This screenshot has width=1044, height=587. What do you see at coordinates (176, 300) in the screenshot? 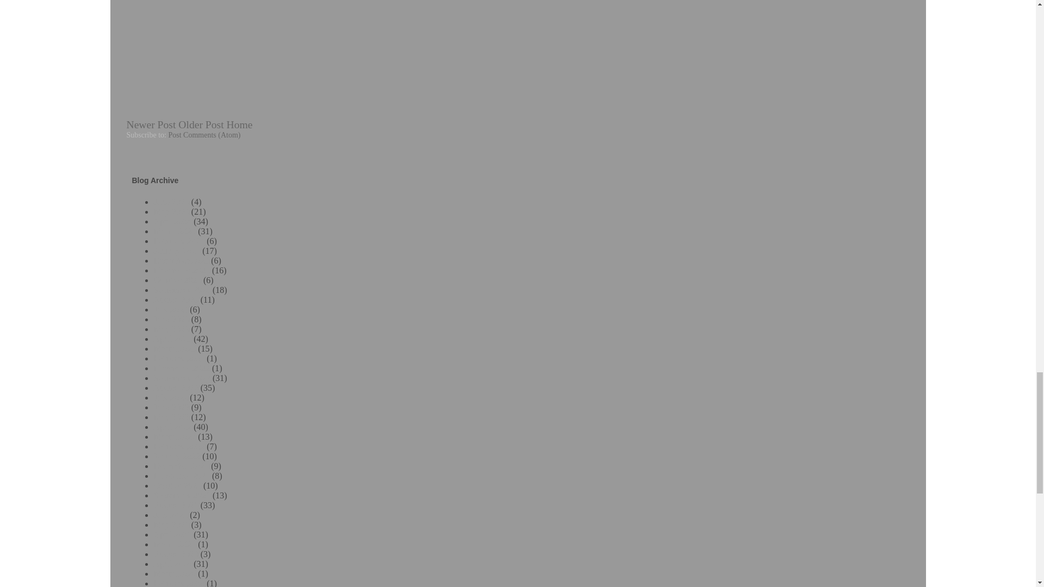
I see `August 2023` at bounding box center [176, 300].